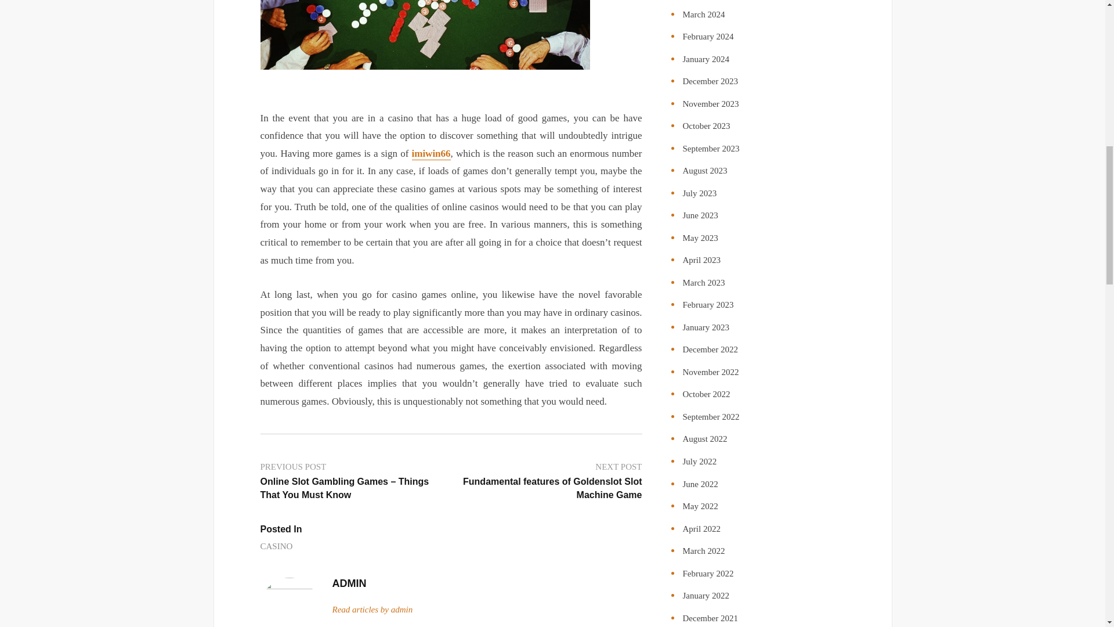 This screenshot has width=1114, height=627. Describe the element at coordinates (700, 215) in the screenshot. I see `June 2023` at that location.